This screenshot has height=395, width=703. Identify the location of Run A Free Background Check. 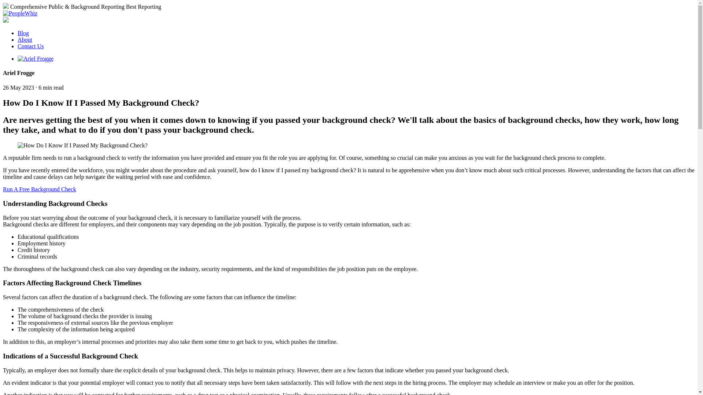
(39, 189).